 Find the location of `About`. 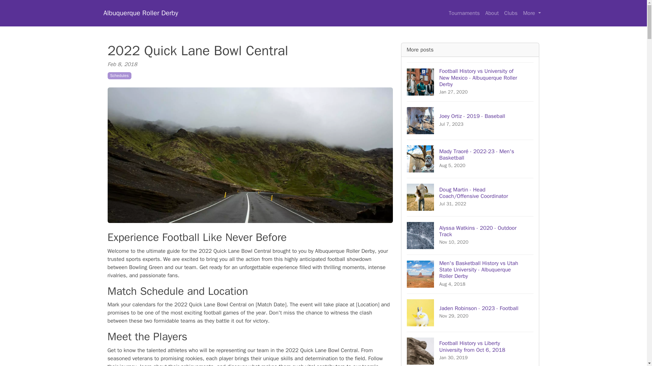

About is located at coordinates (470, 312).